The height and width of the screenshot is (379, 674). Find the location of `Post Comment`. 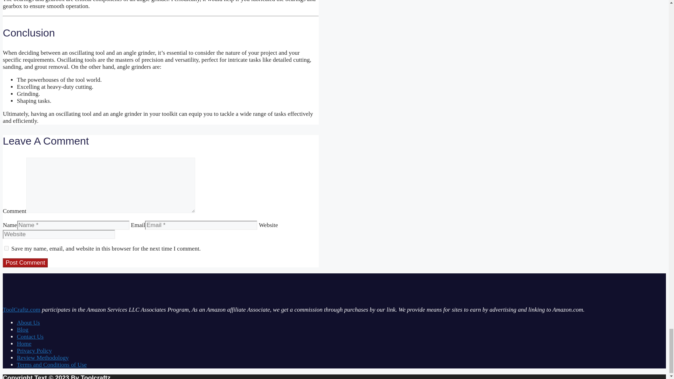

Post Comment is located at coordinates (25, 262).